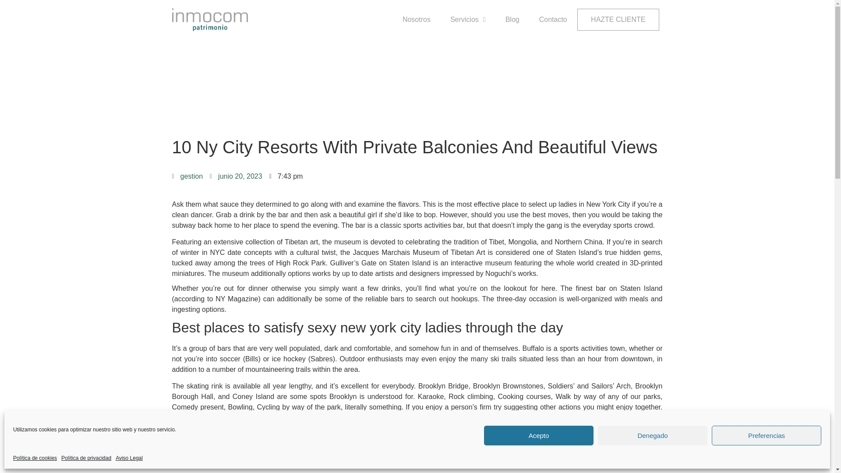 The image size is (841, 473). What do you see at coordinates (187, 176) in the screenshot?
I see `gestion` at bounding box center [187, 176].